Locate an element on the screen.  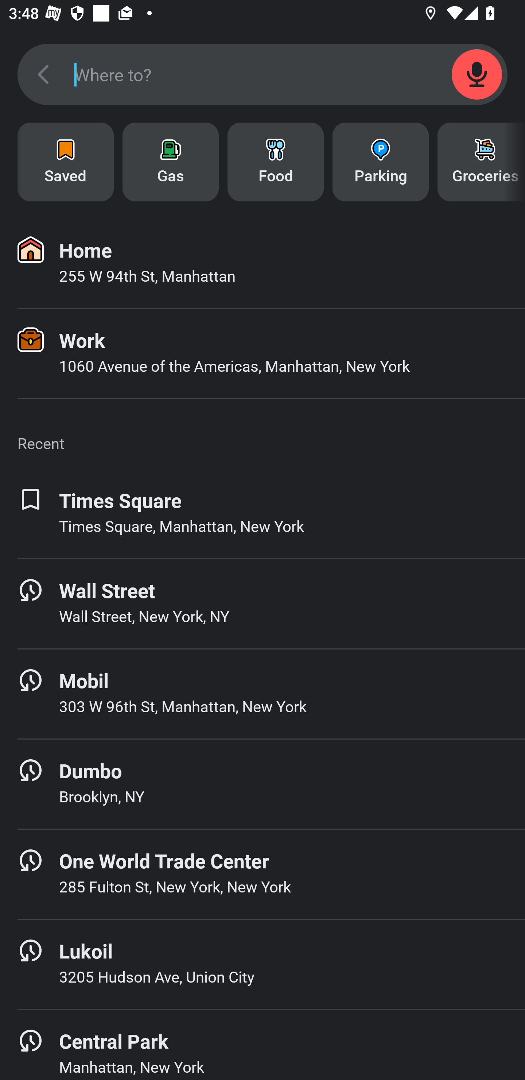
Central Park Manhattan, New York is located at coordinates (262, 1045).